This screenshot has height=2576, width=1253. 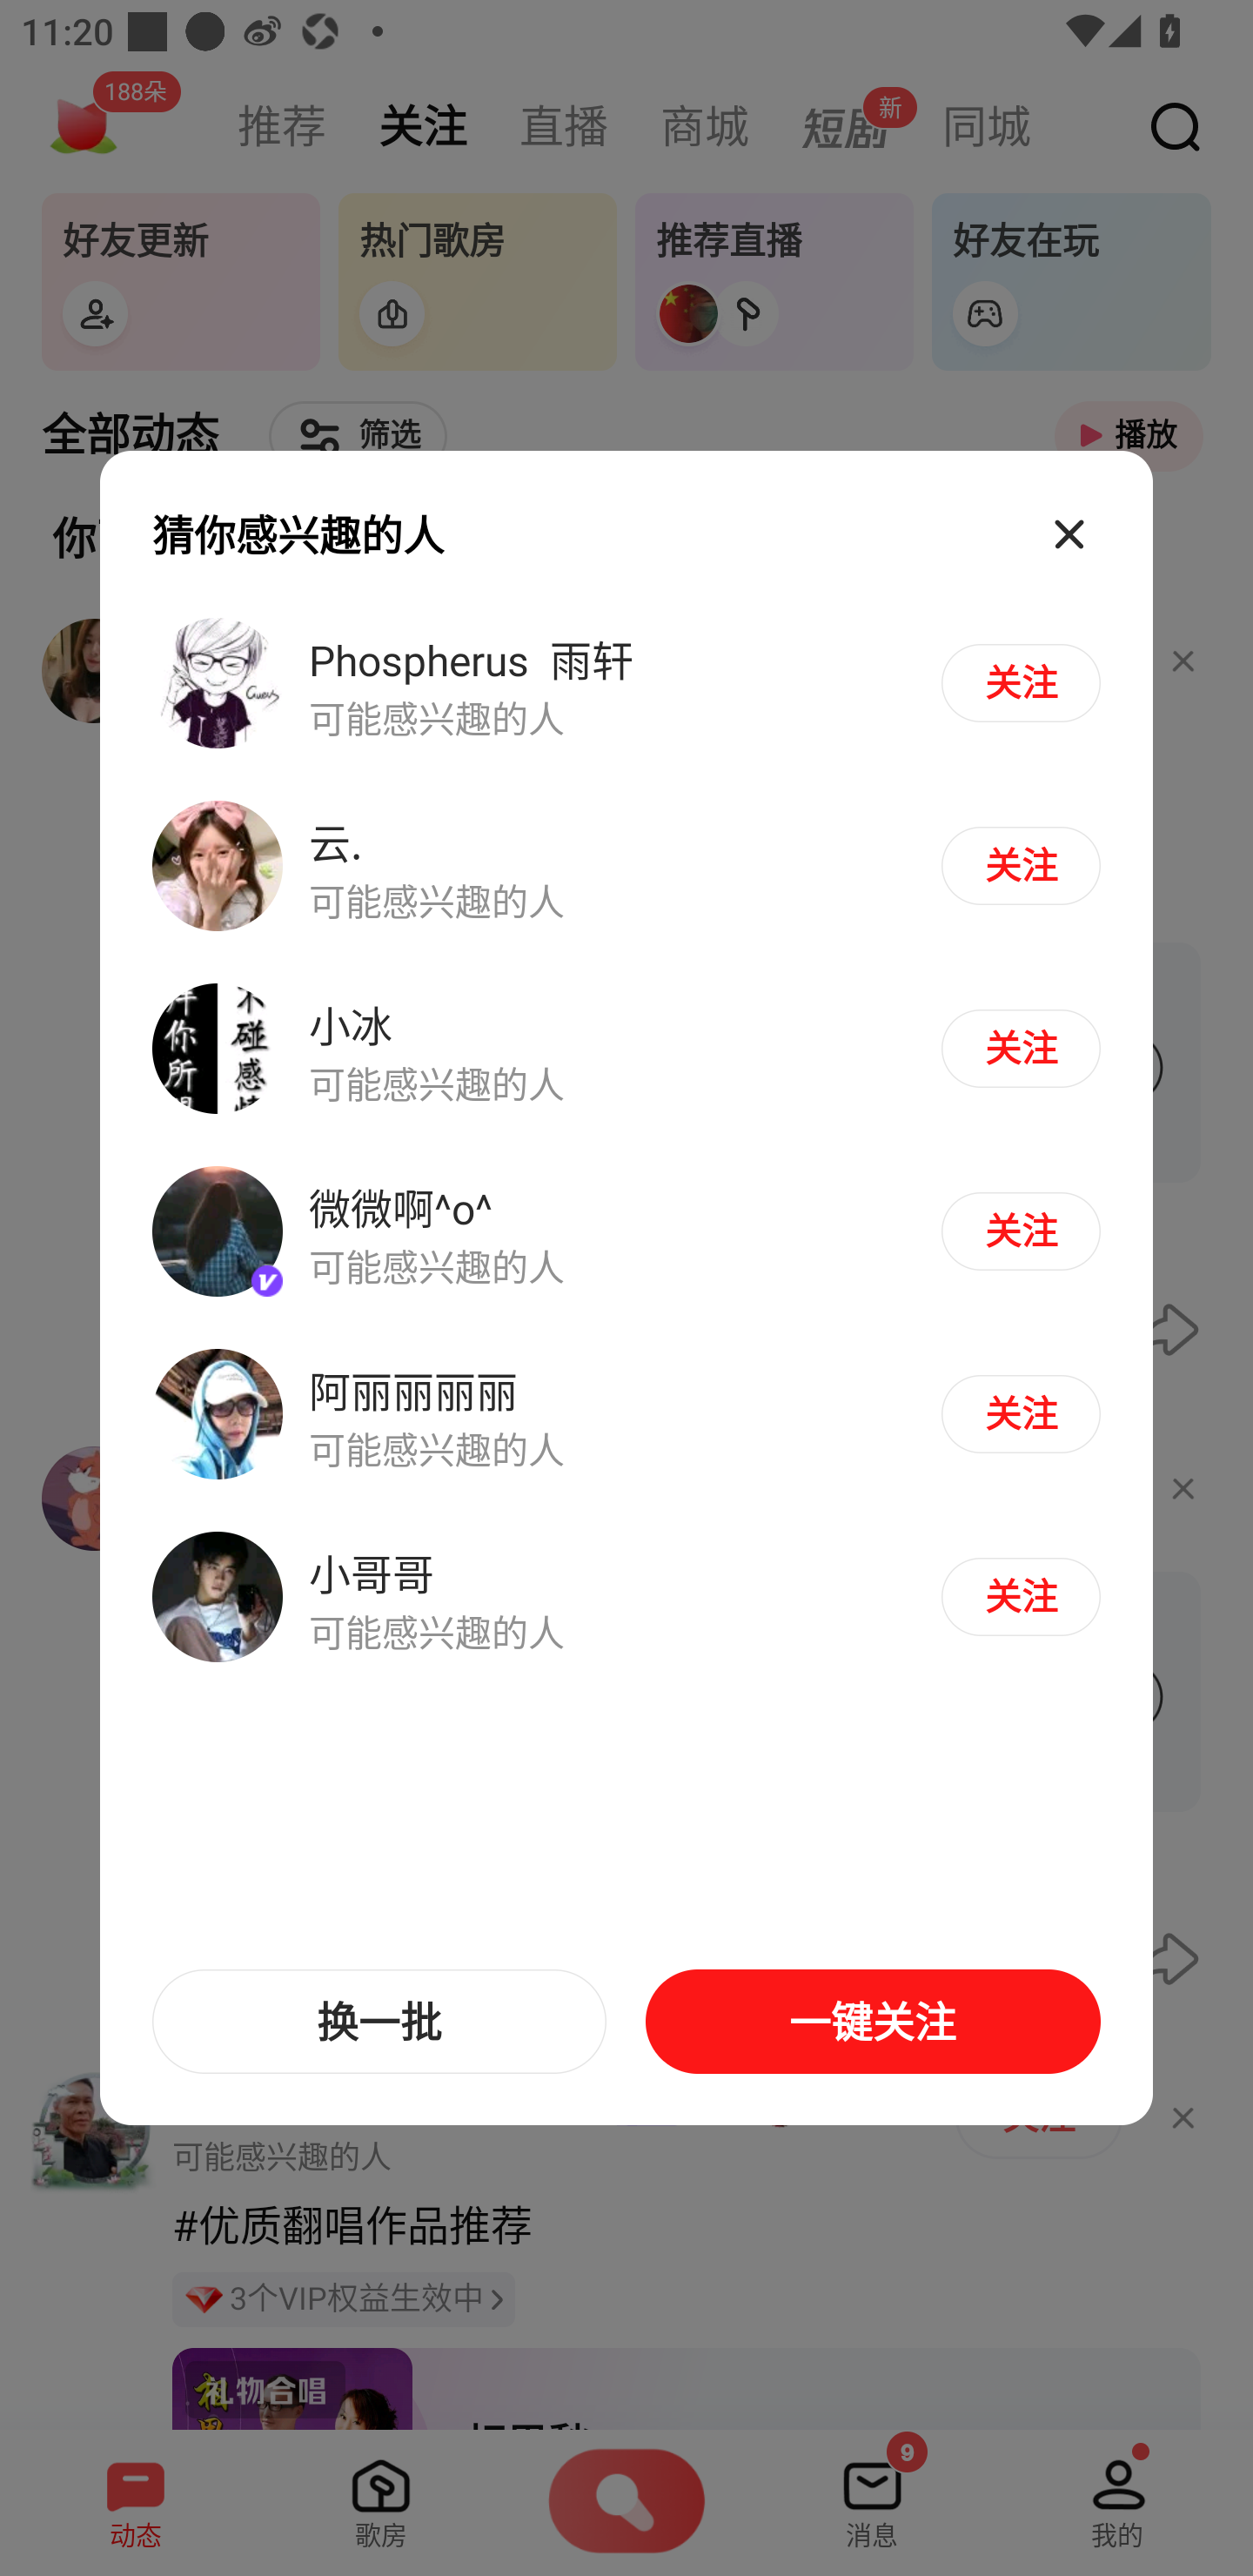 What do you see at coordinates (1020, 1596) in the screenshot?
I see `关注 按钮` at bounding box center [1020, 1596].